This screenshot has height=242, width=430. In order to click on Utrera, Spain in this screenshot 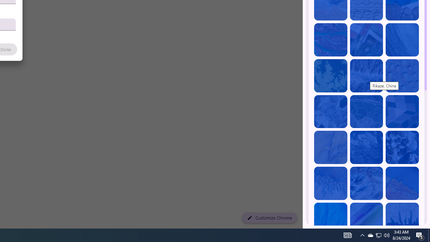, I will do `click(402, 112)`.